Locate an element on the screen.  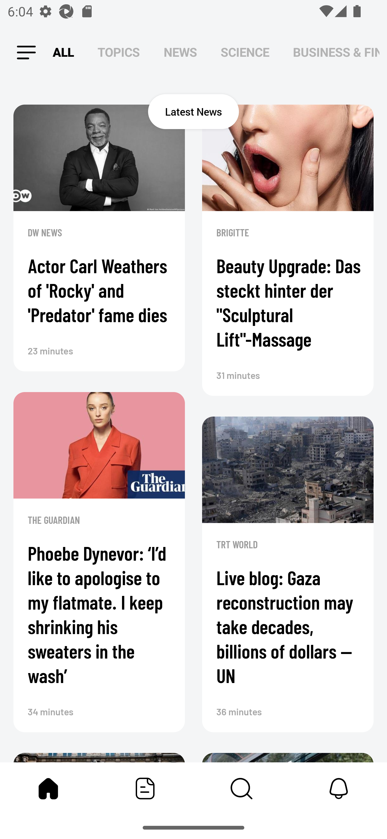
Notifications is located at coordinates (339, 788).